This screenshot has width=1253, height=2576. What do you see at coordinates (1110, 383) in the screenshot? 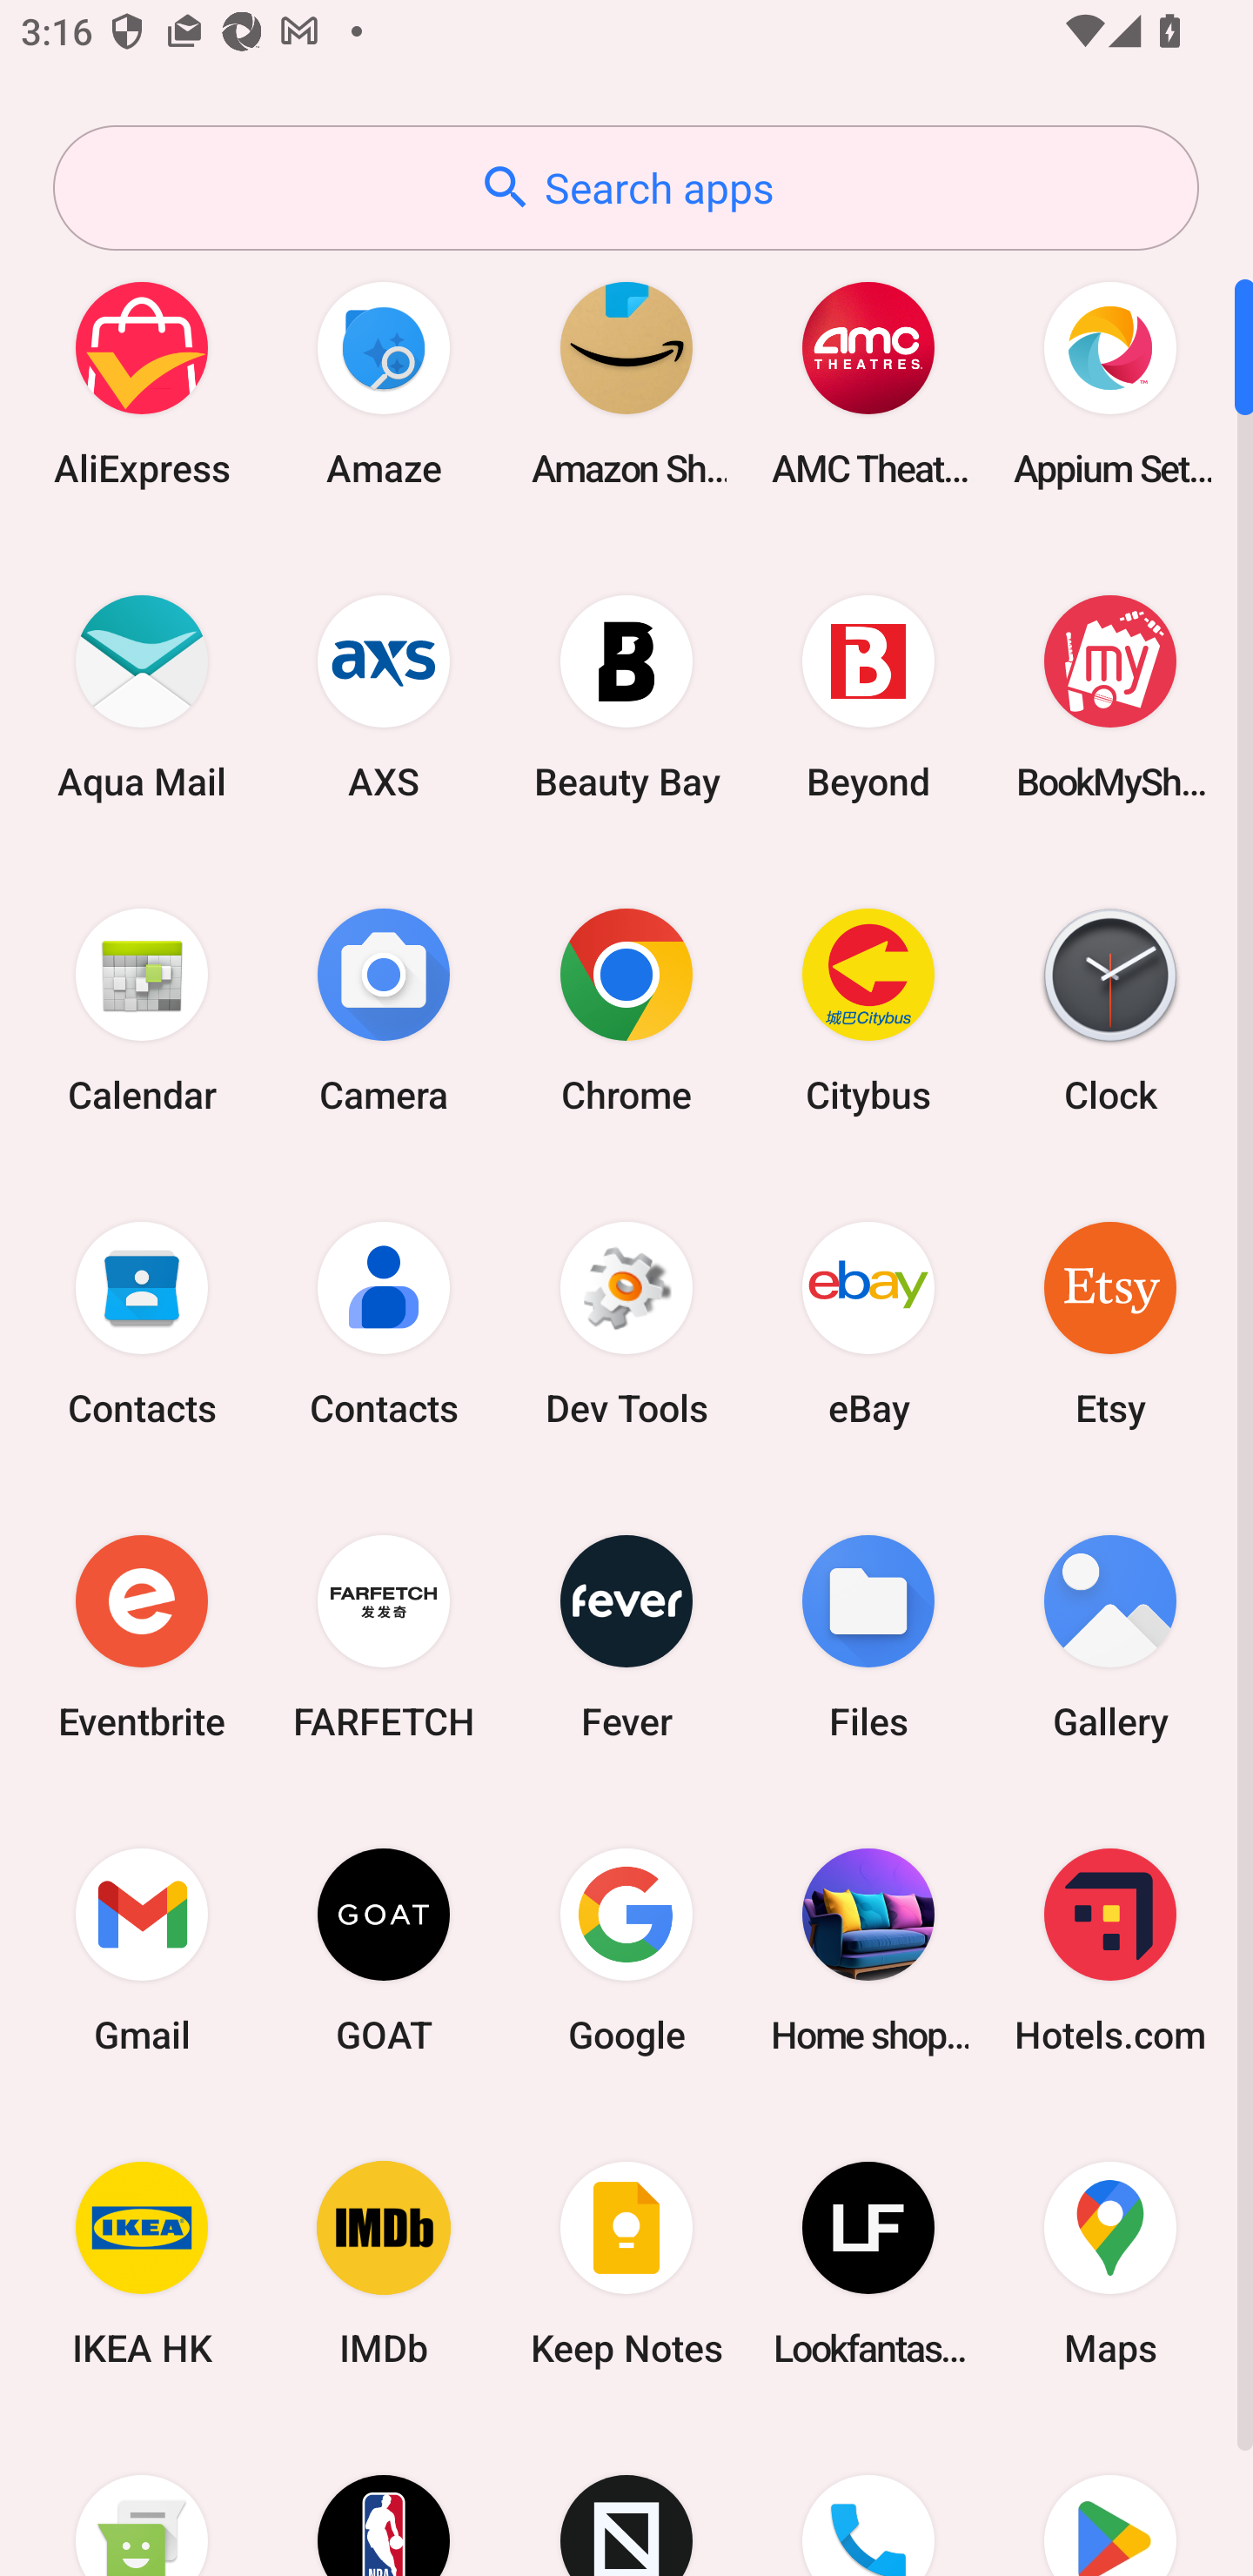
I see `Appium Settings` at bounding box center [1110, 383].